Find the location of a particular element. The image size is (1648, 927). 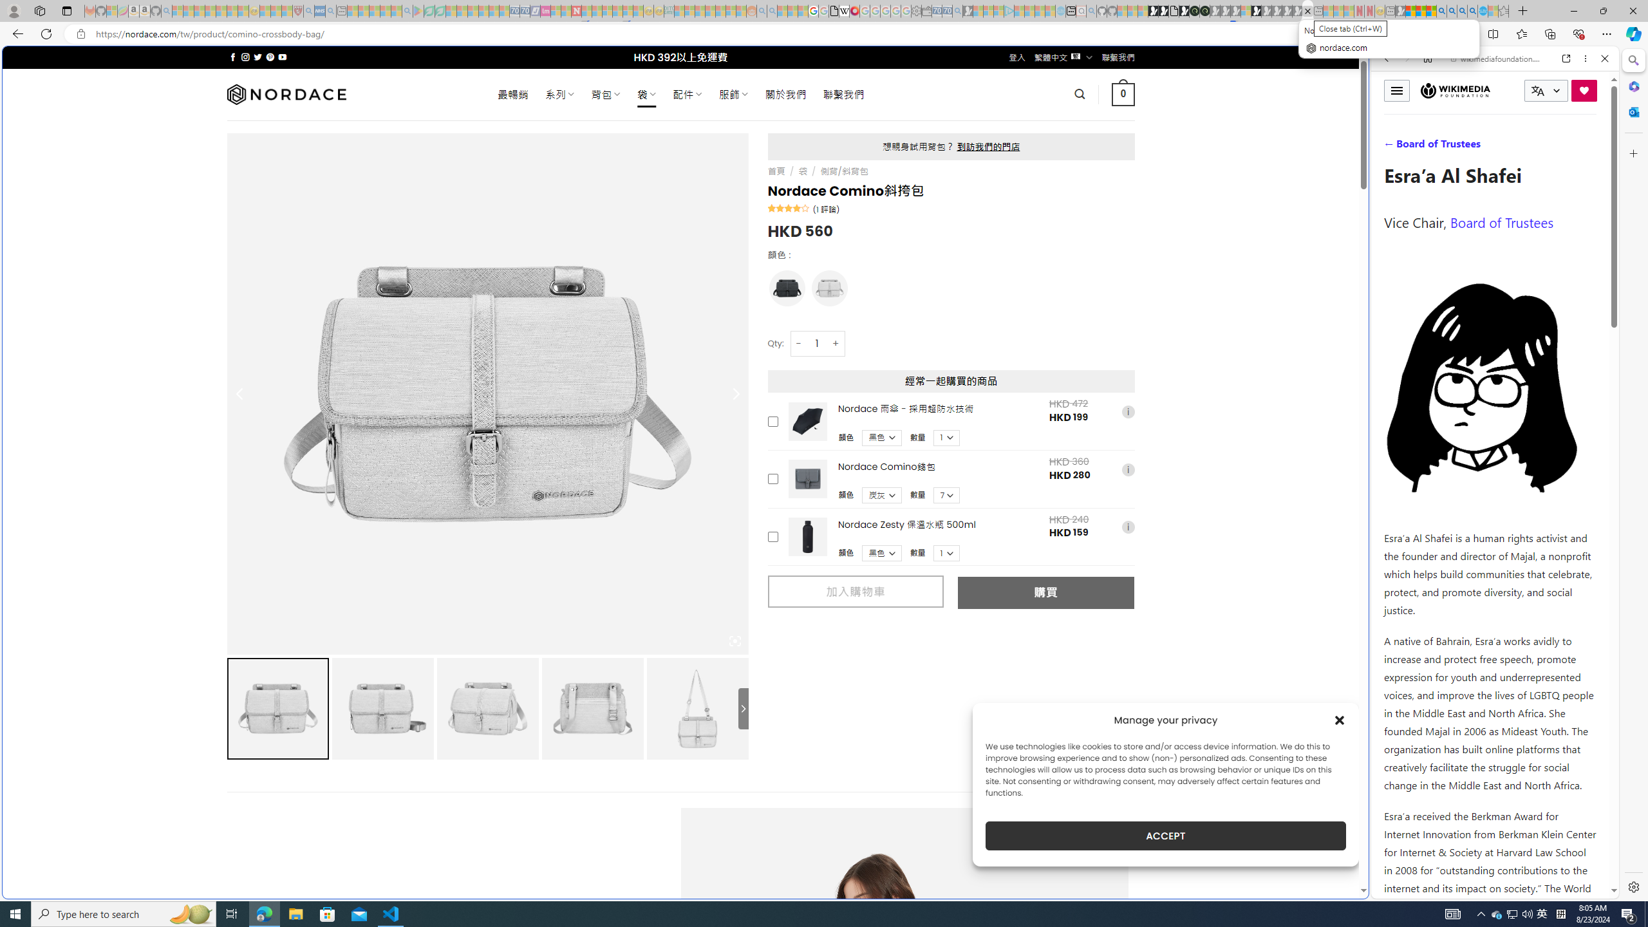

 0  is located at coordinates (1124, 94).